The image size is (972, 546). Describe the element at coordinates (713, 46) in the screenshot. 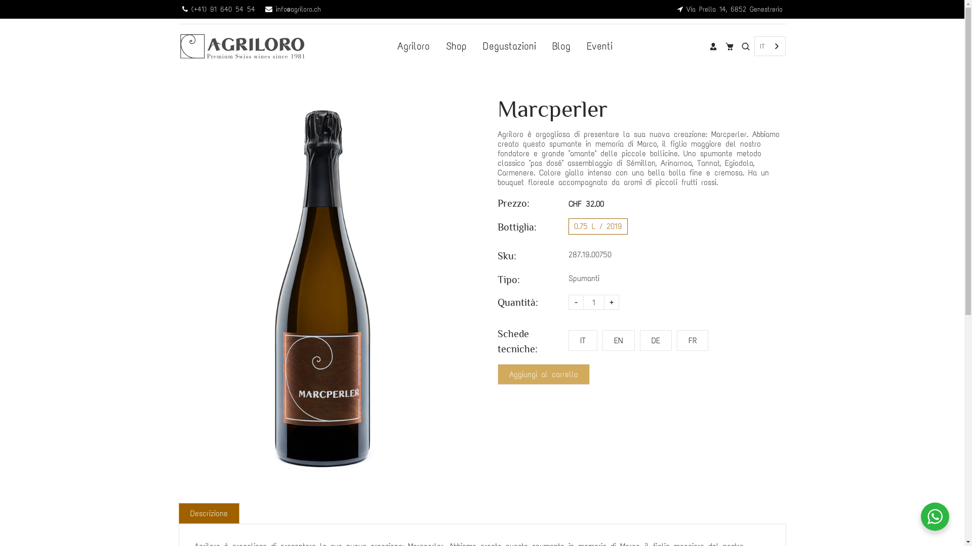

I see `Accedi` at that location.